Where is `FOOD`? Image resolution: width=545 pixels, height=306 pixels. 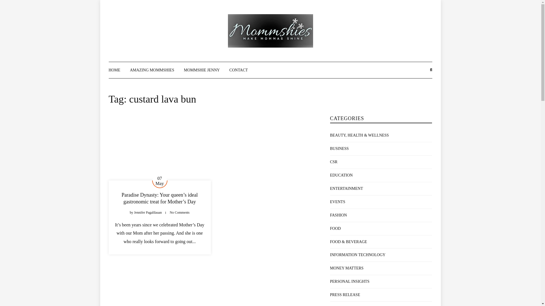 FOOD is located at coordinates (335, 228).